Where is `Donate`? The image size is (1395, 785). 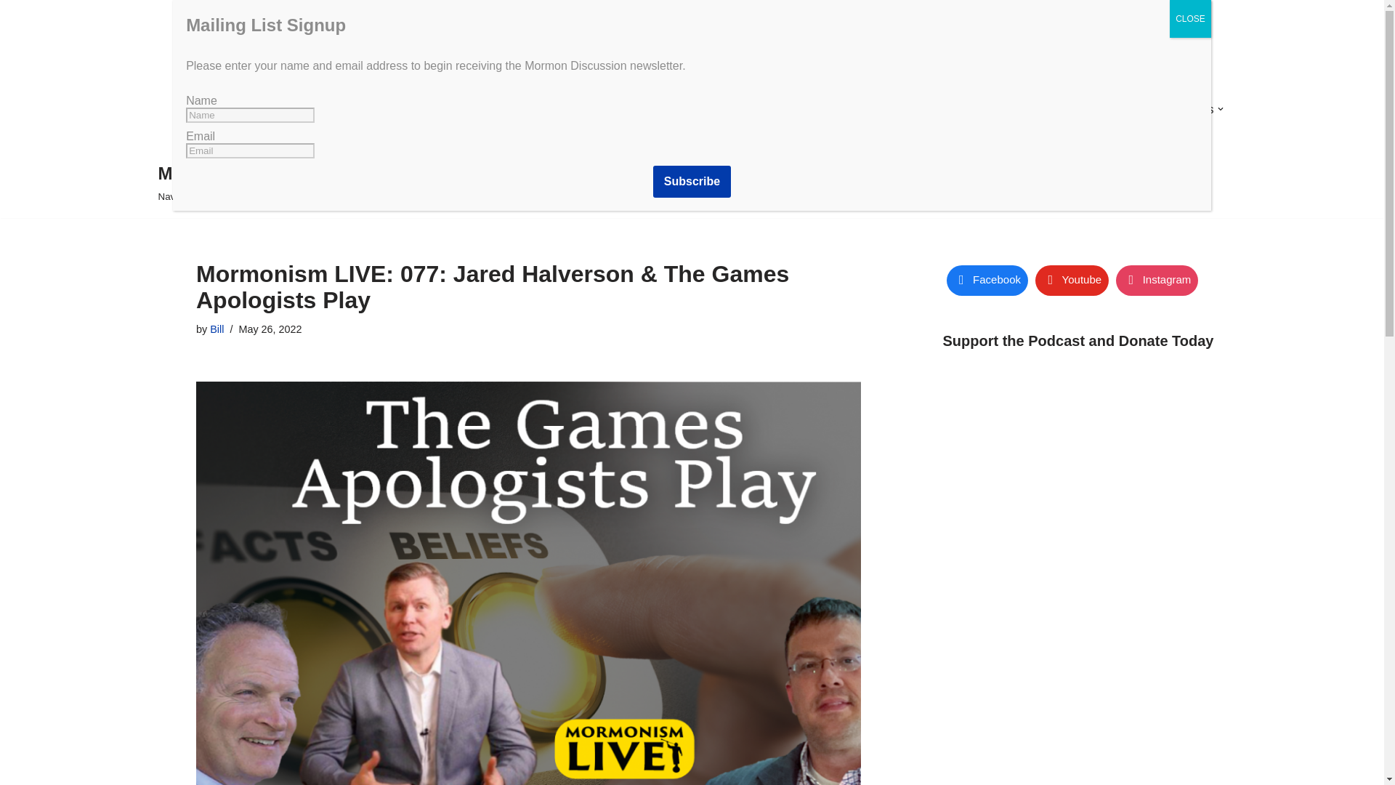 Donate is located at coordinates (861, 109).